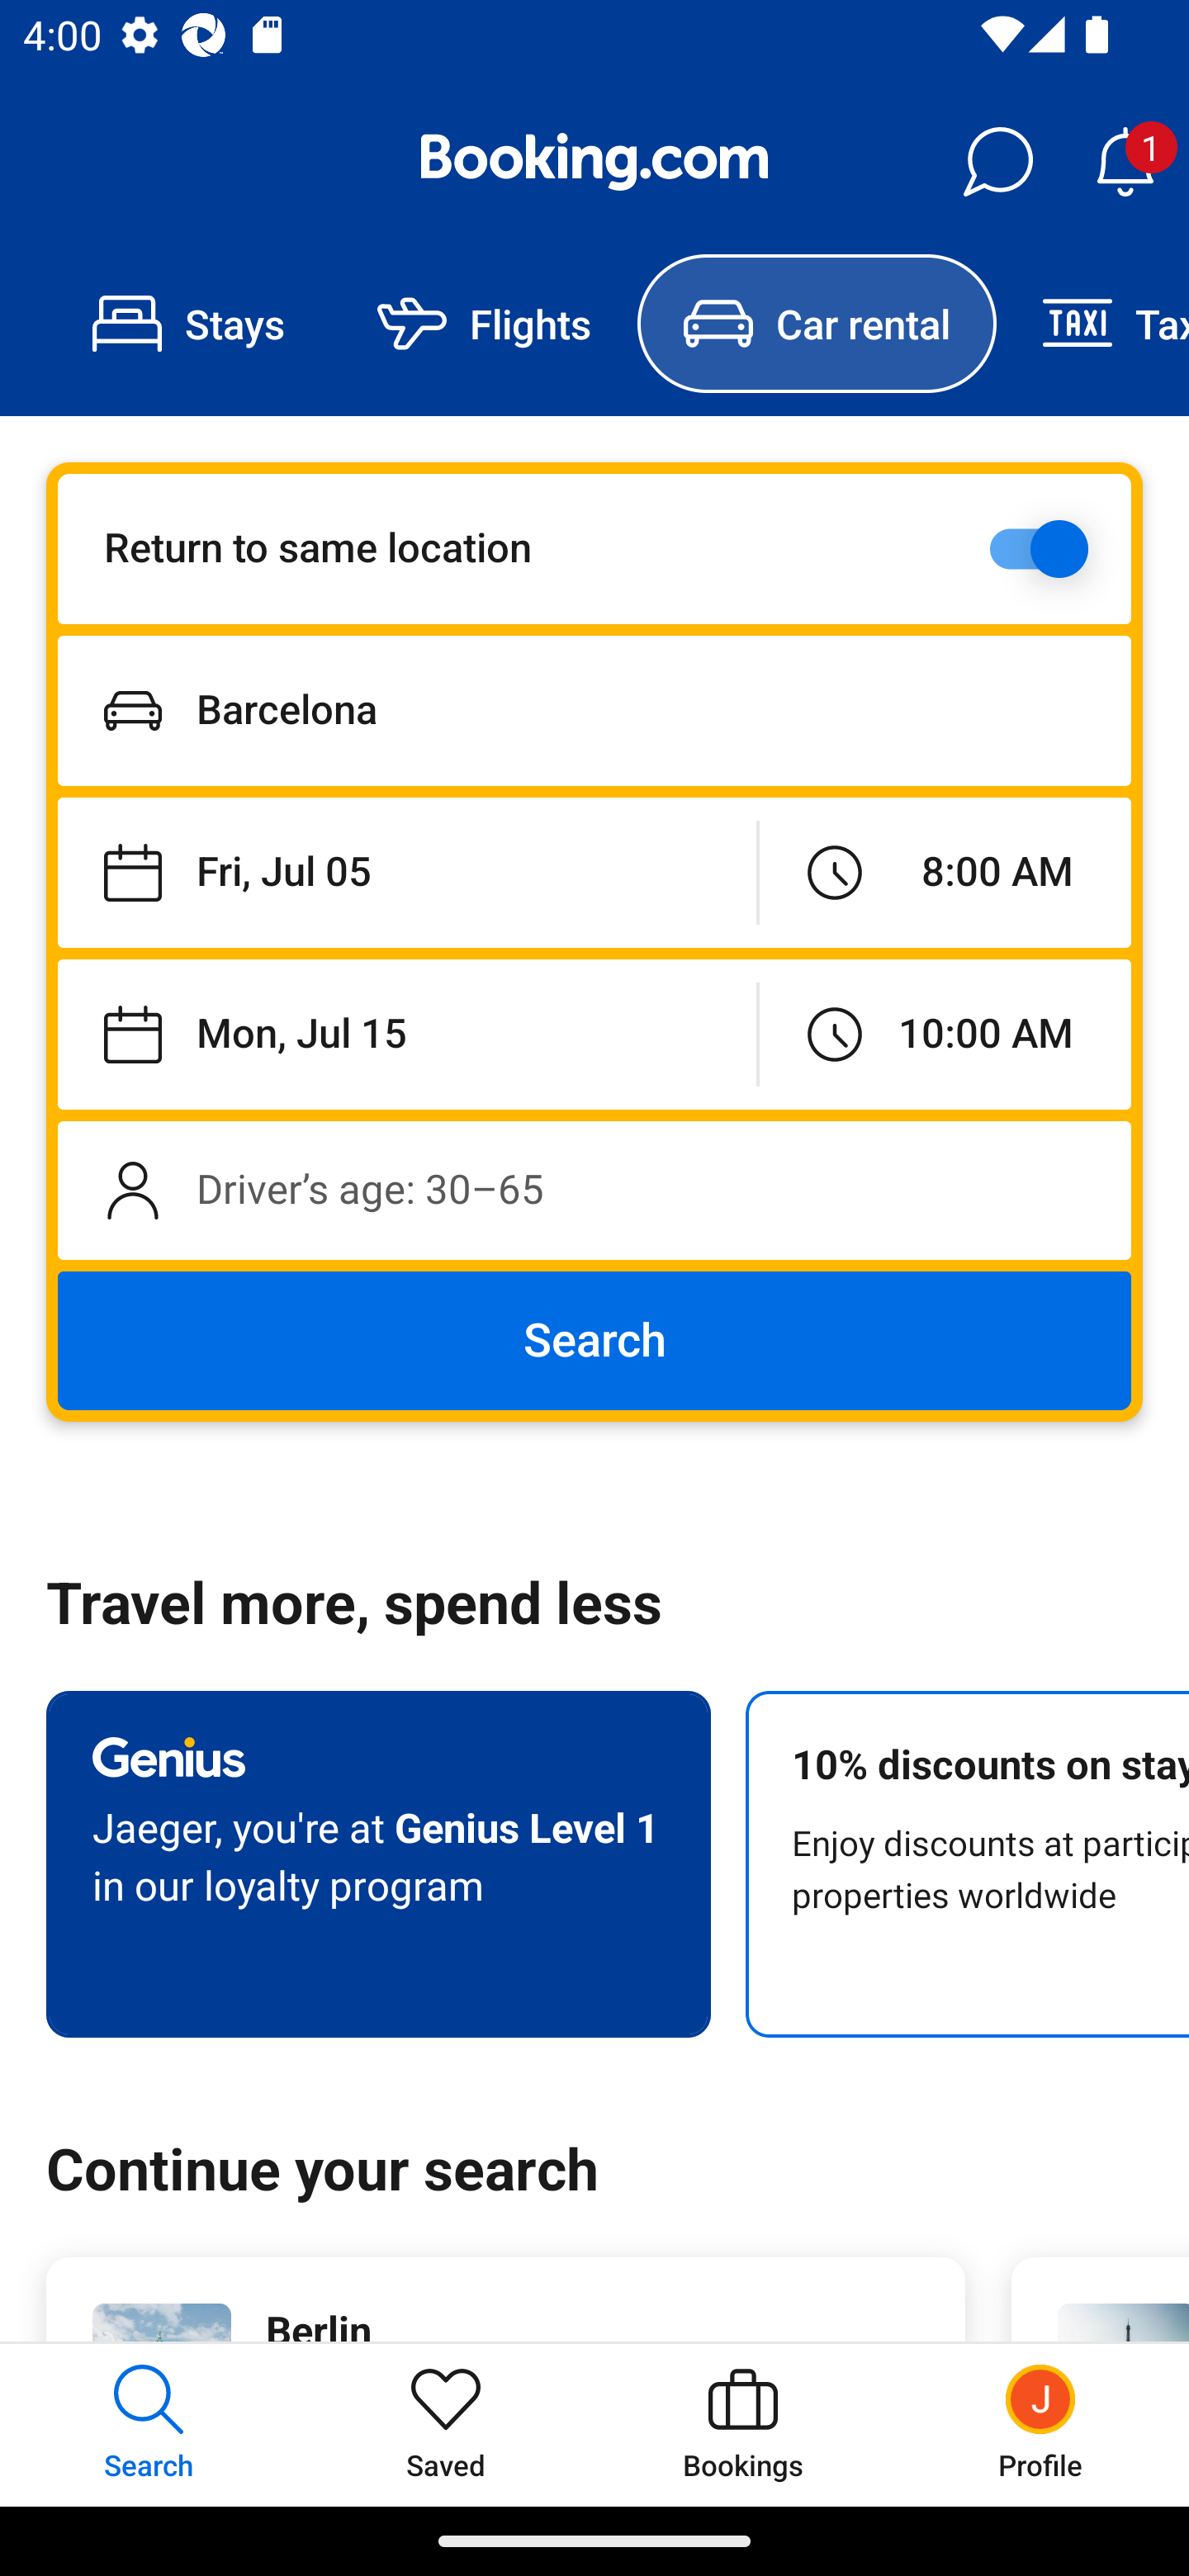  What do you see at coordinates (816, 324) in the screenshot?
I see `Car rental` at bounding box center [816, 324].